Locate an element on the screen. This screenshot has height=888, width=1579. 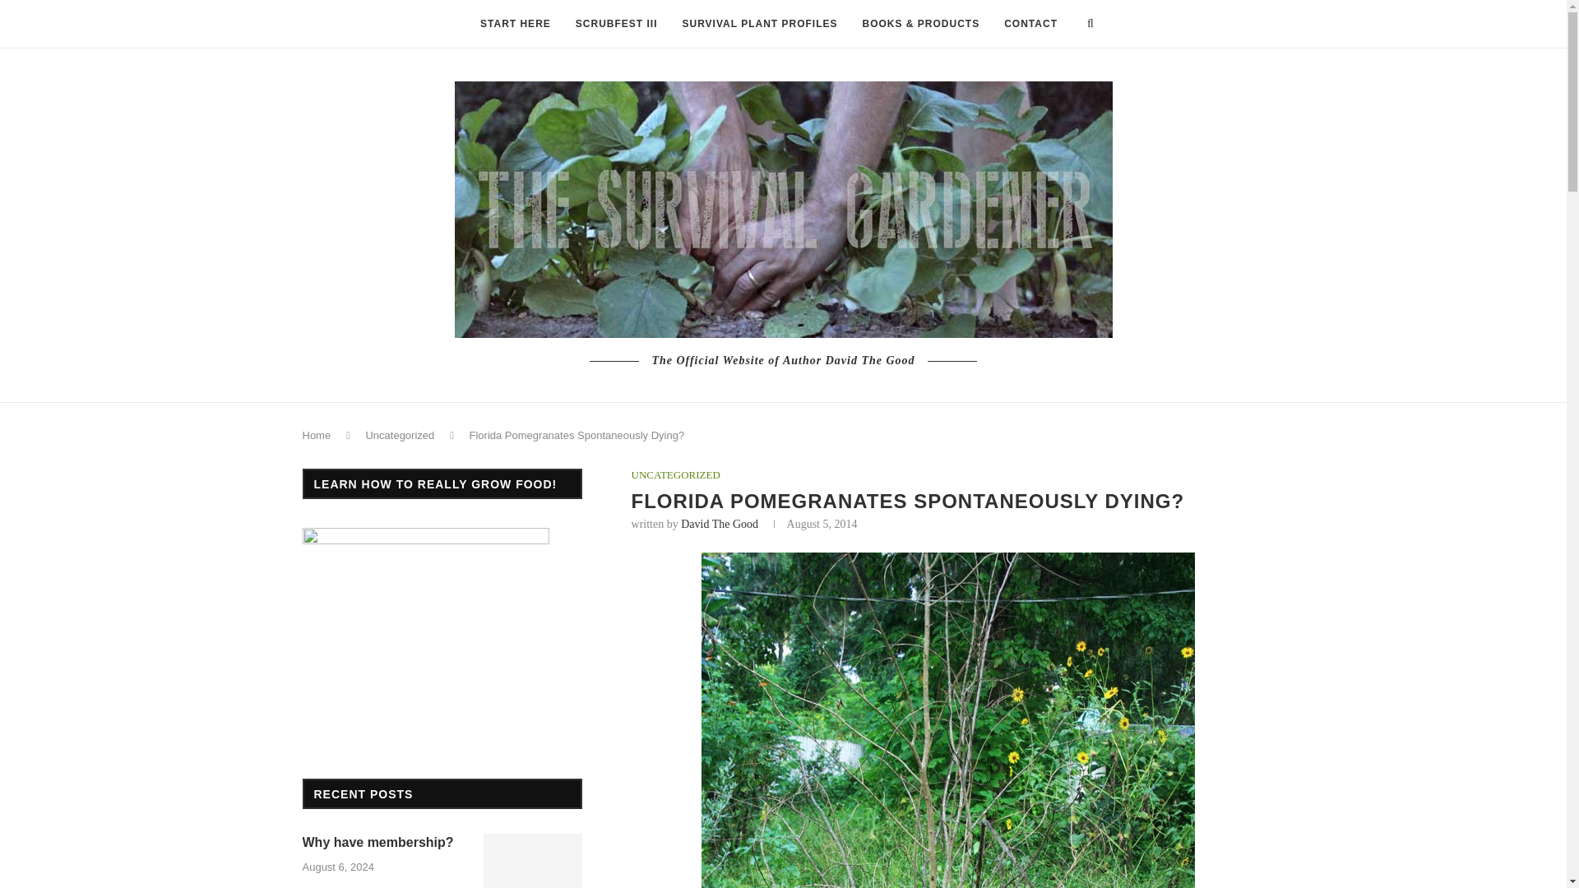
SCRUBFEST III is located at coordinates (617, 25).